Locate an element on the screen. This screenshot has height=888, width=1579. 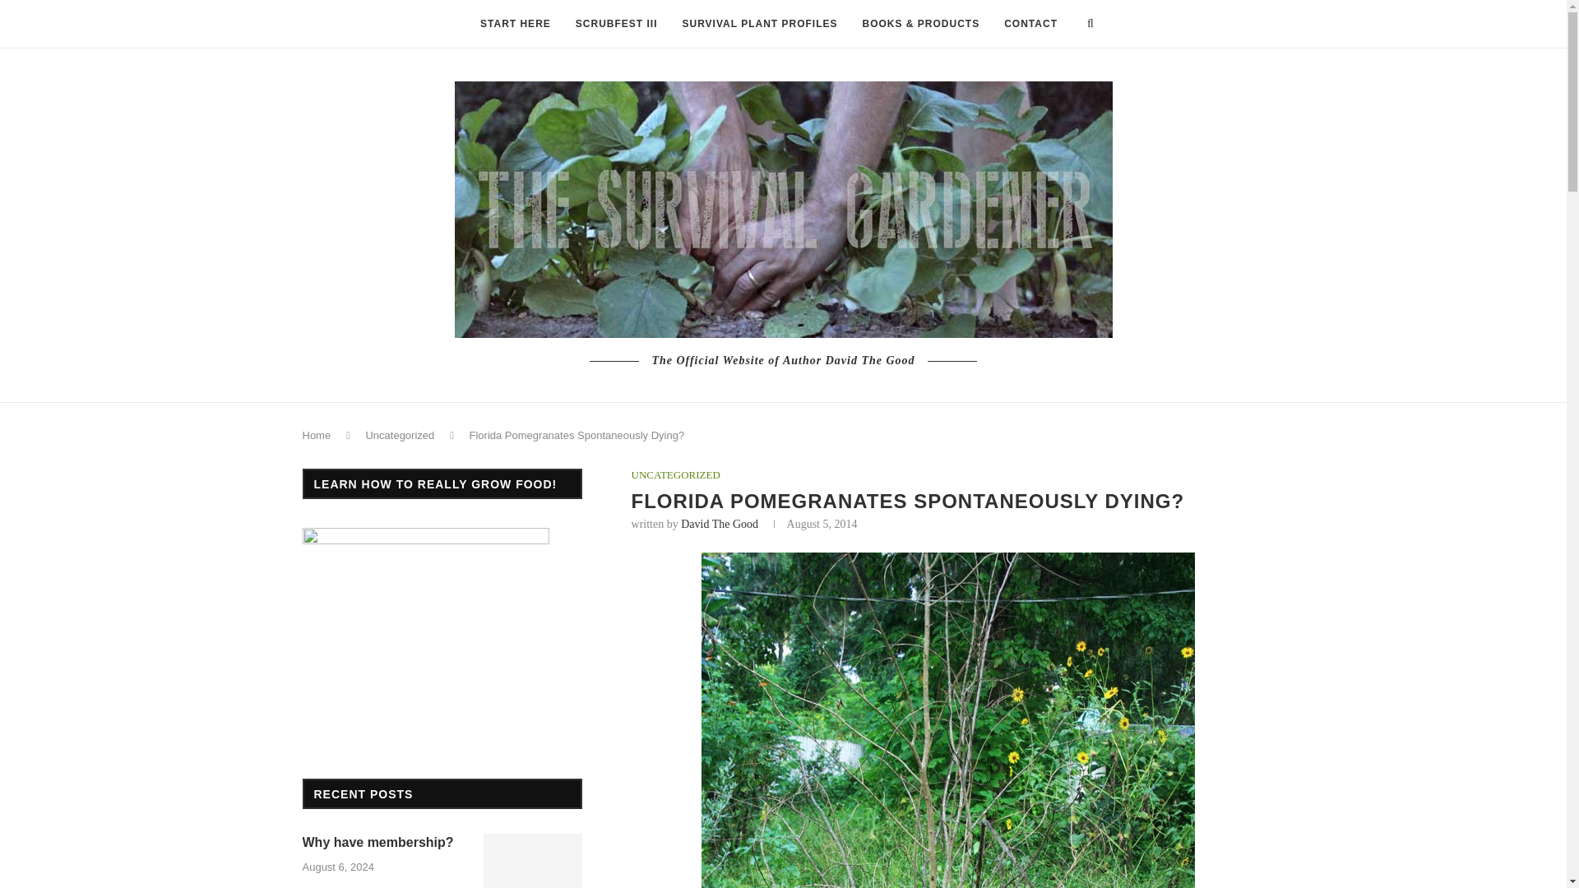
SCRUBFEST III is located at coordinates (617, 25).